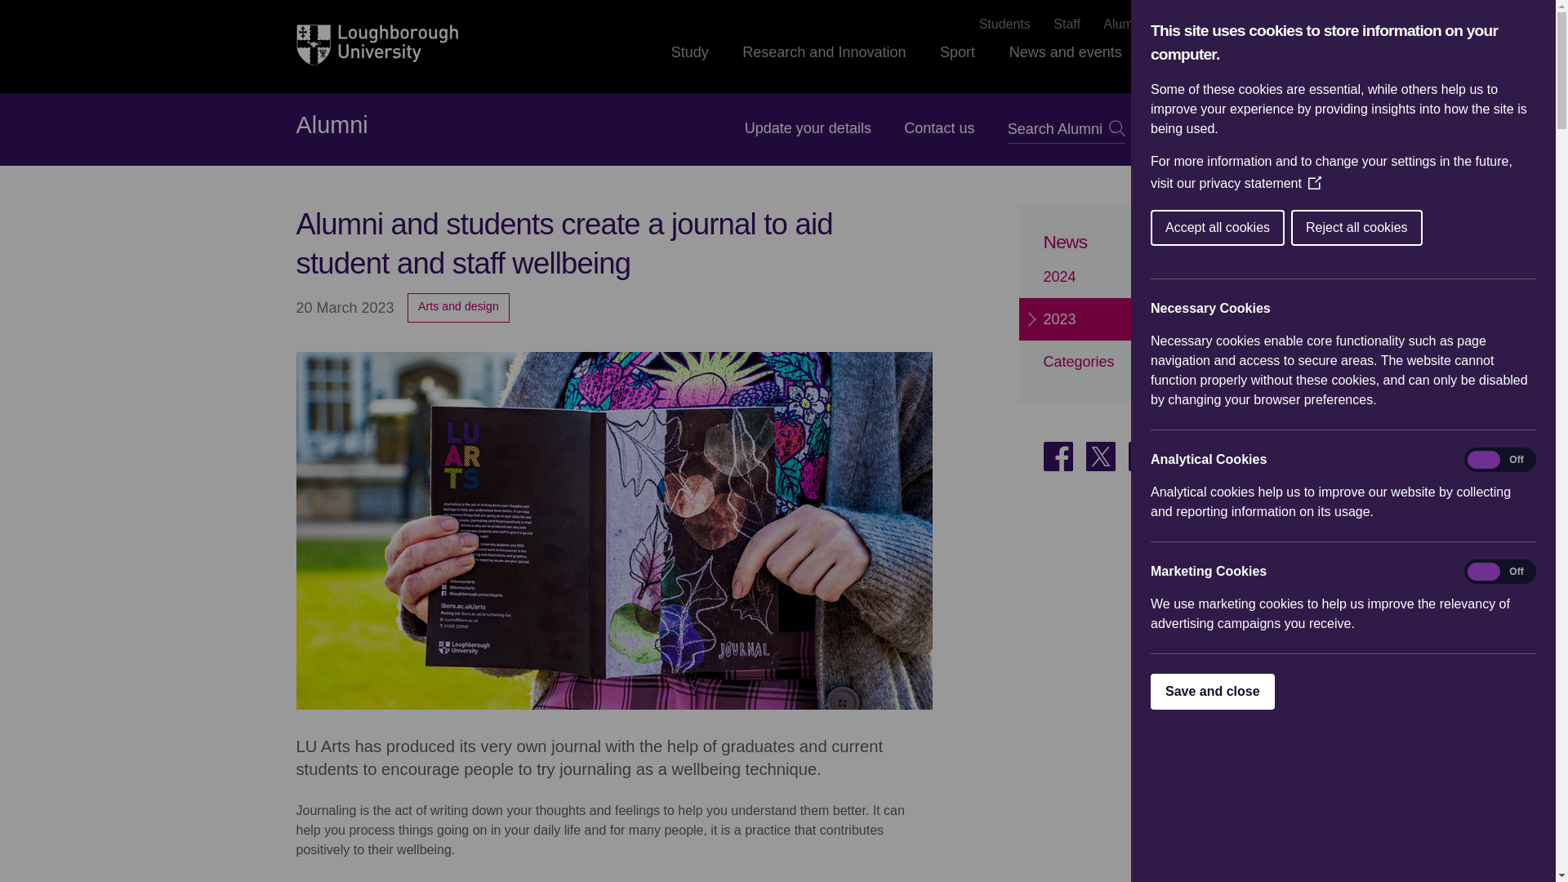 The height and width of the screenshot is (882, 1568). I want to click on Loughborough University, so click(376, 46).